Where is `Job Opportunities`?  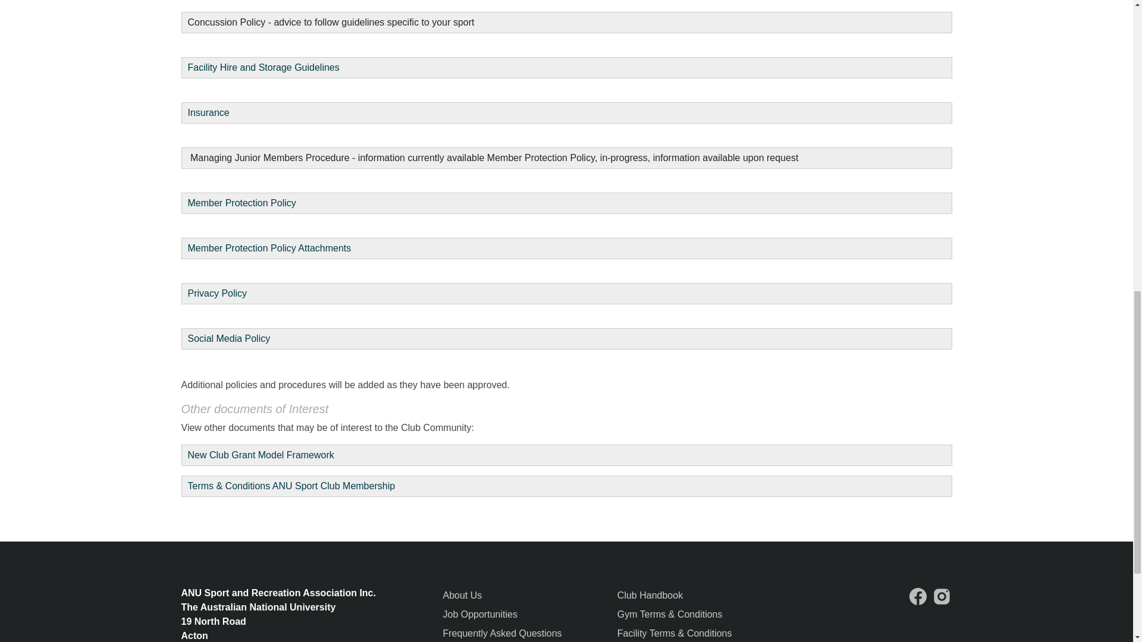
Job Opportunities is located at coordinates (479, 614).